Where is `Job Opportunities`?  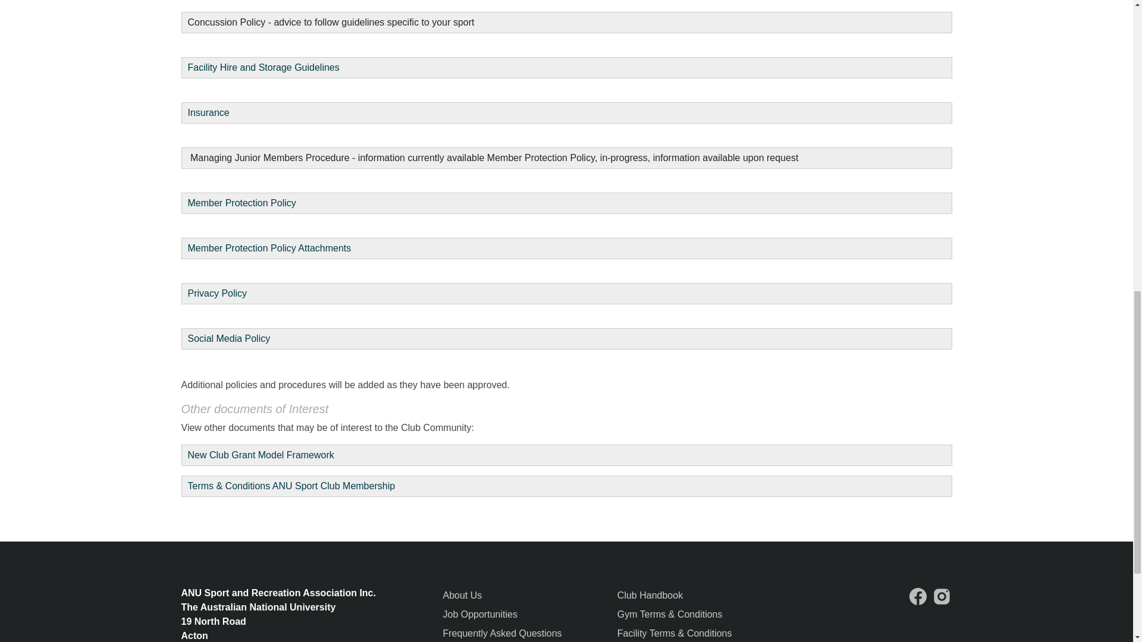
Job Opportunities is located at coordinates (479, 614).